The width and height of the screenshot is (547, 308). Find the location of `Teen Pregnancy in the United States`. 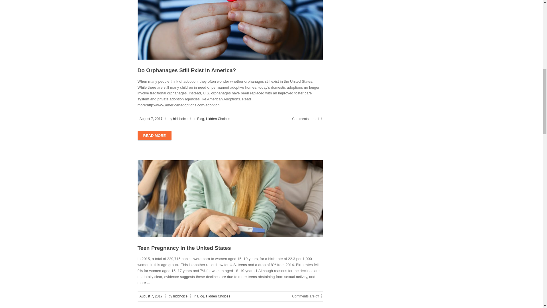

Teen Pregnancy in the United States is located at coordinates (184, 248).